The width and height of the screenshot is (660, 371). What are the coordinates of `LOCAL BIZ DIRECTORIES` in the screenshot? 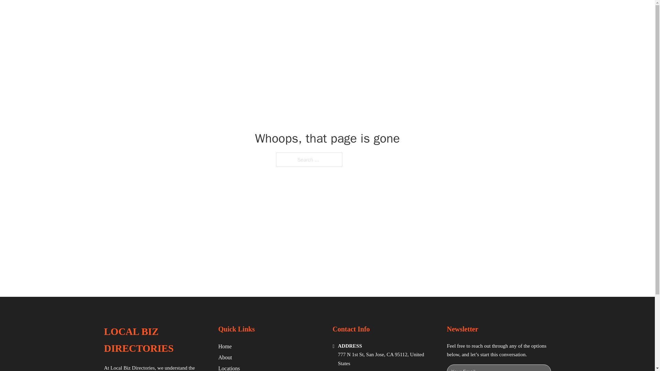 It's located at (155, 340).